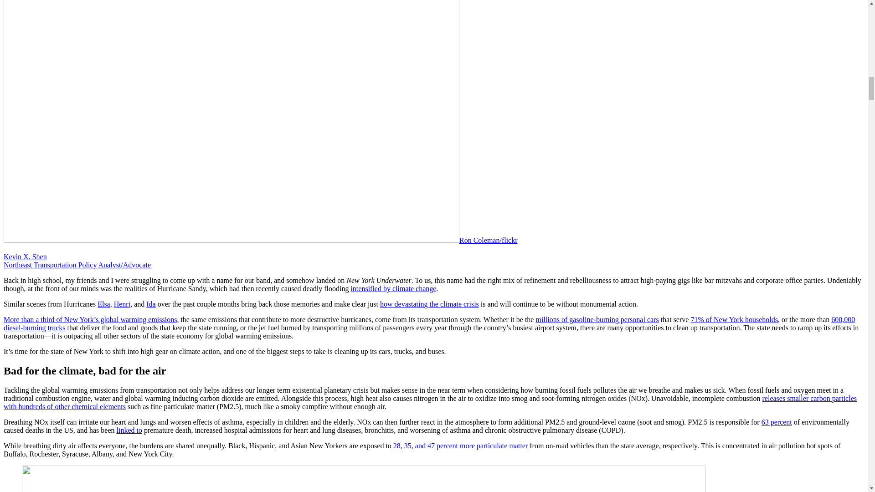 The image size is (875, 492). Describe the element at coordinates (429, 304) in the screenshot. I see `how devastating the climate crisis` at that location.